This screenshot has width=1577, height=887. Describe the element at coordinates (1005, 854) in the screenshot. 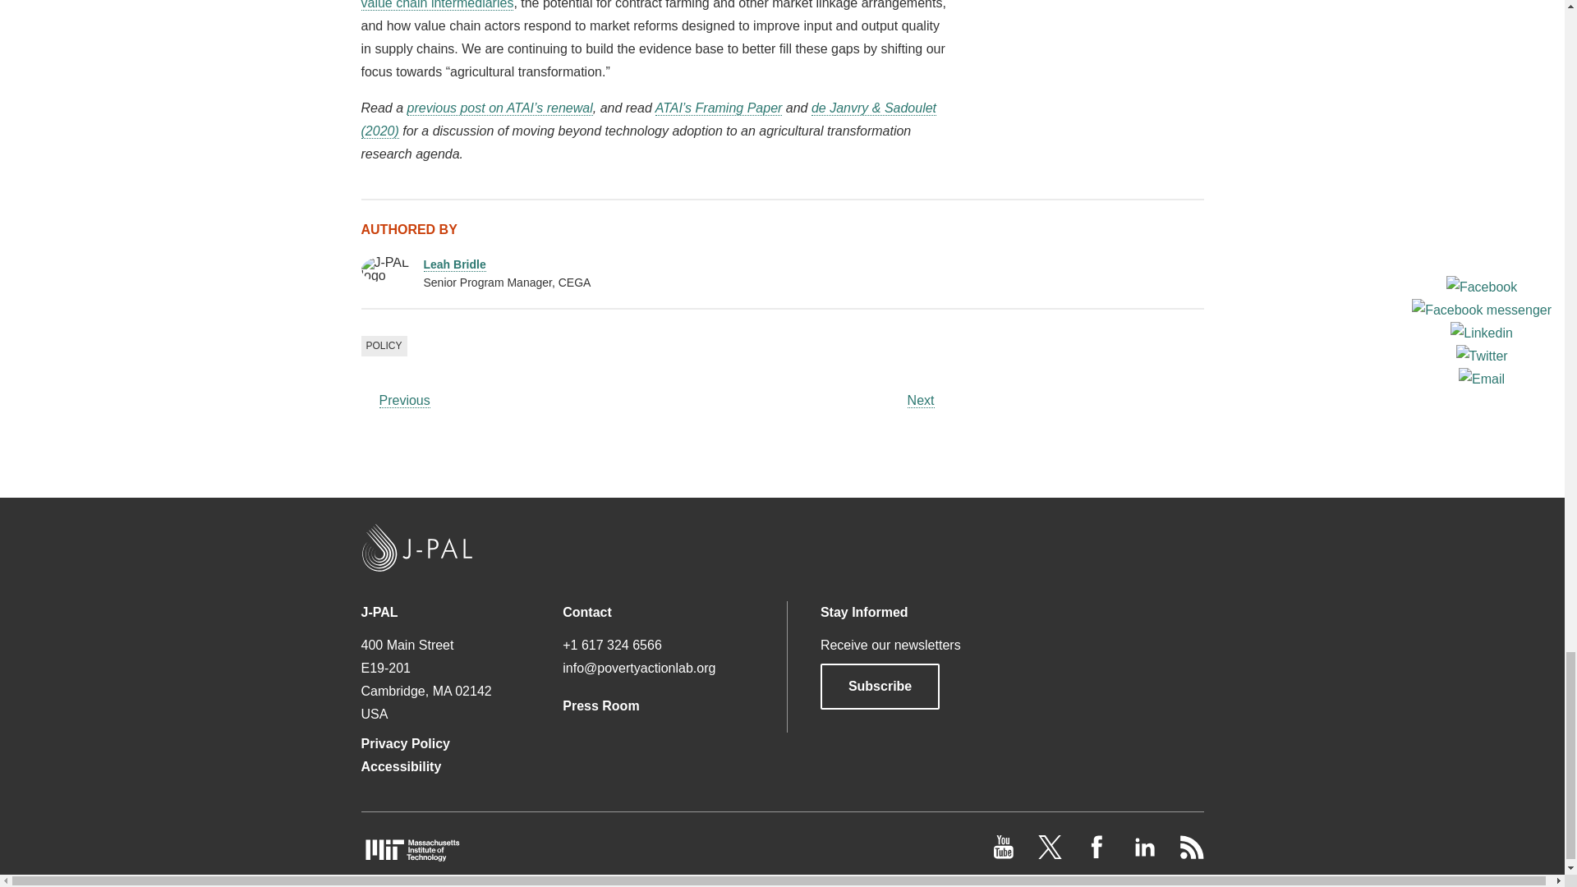

I see `youtube` at that location.